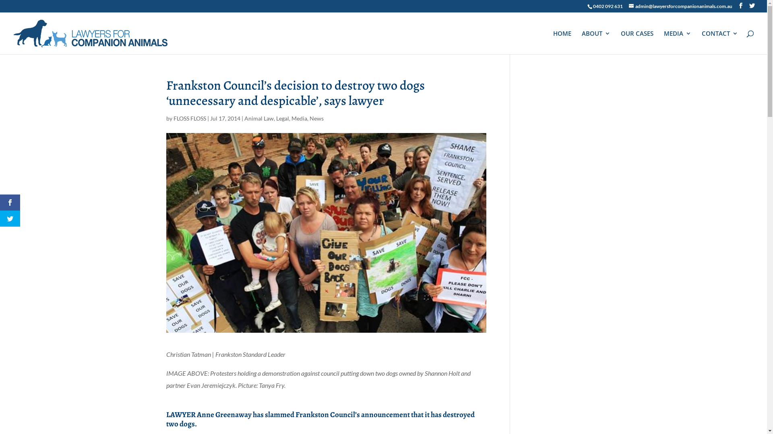  What do you see at coordinates (678, 43) in the screenshot?
I see `MEDIA` at bounding box center [678, 43].